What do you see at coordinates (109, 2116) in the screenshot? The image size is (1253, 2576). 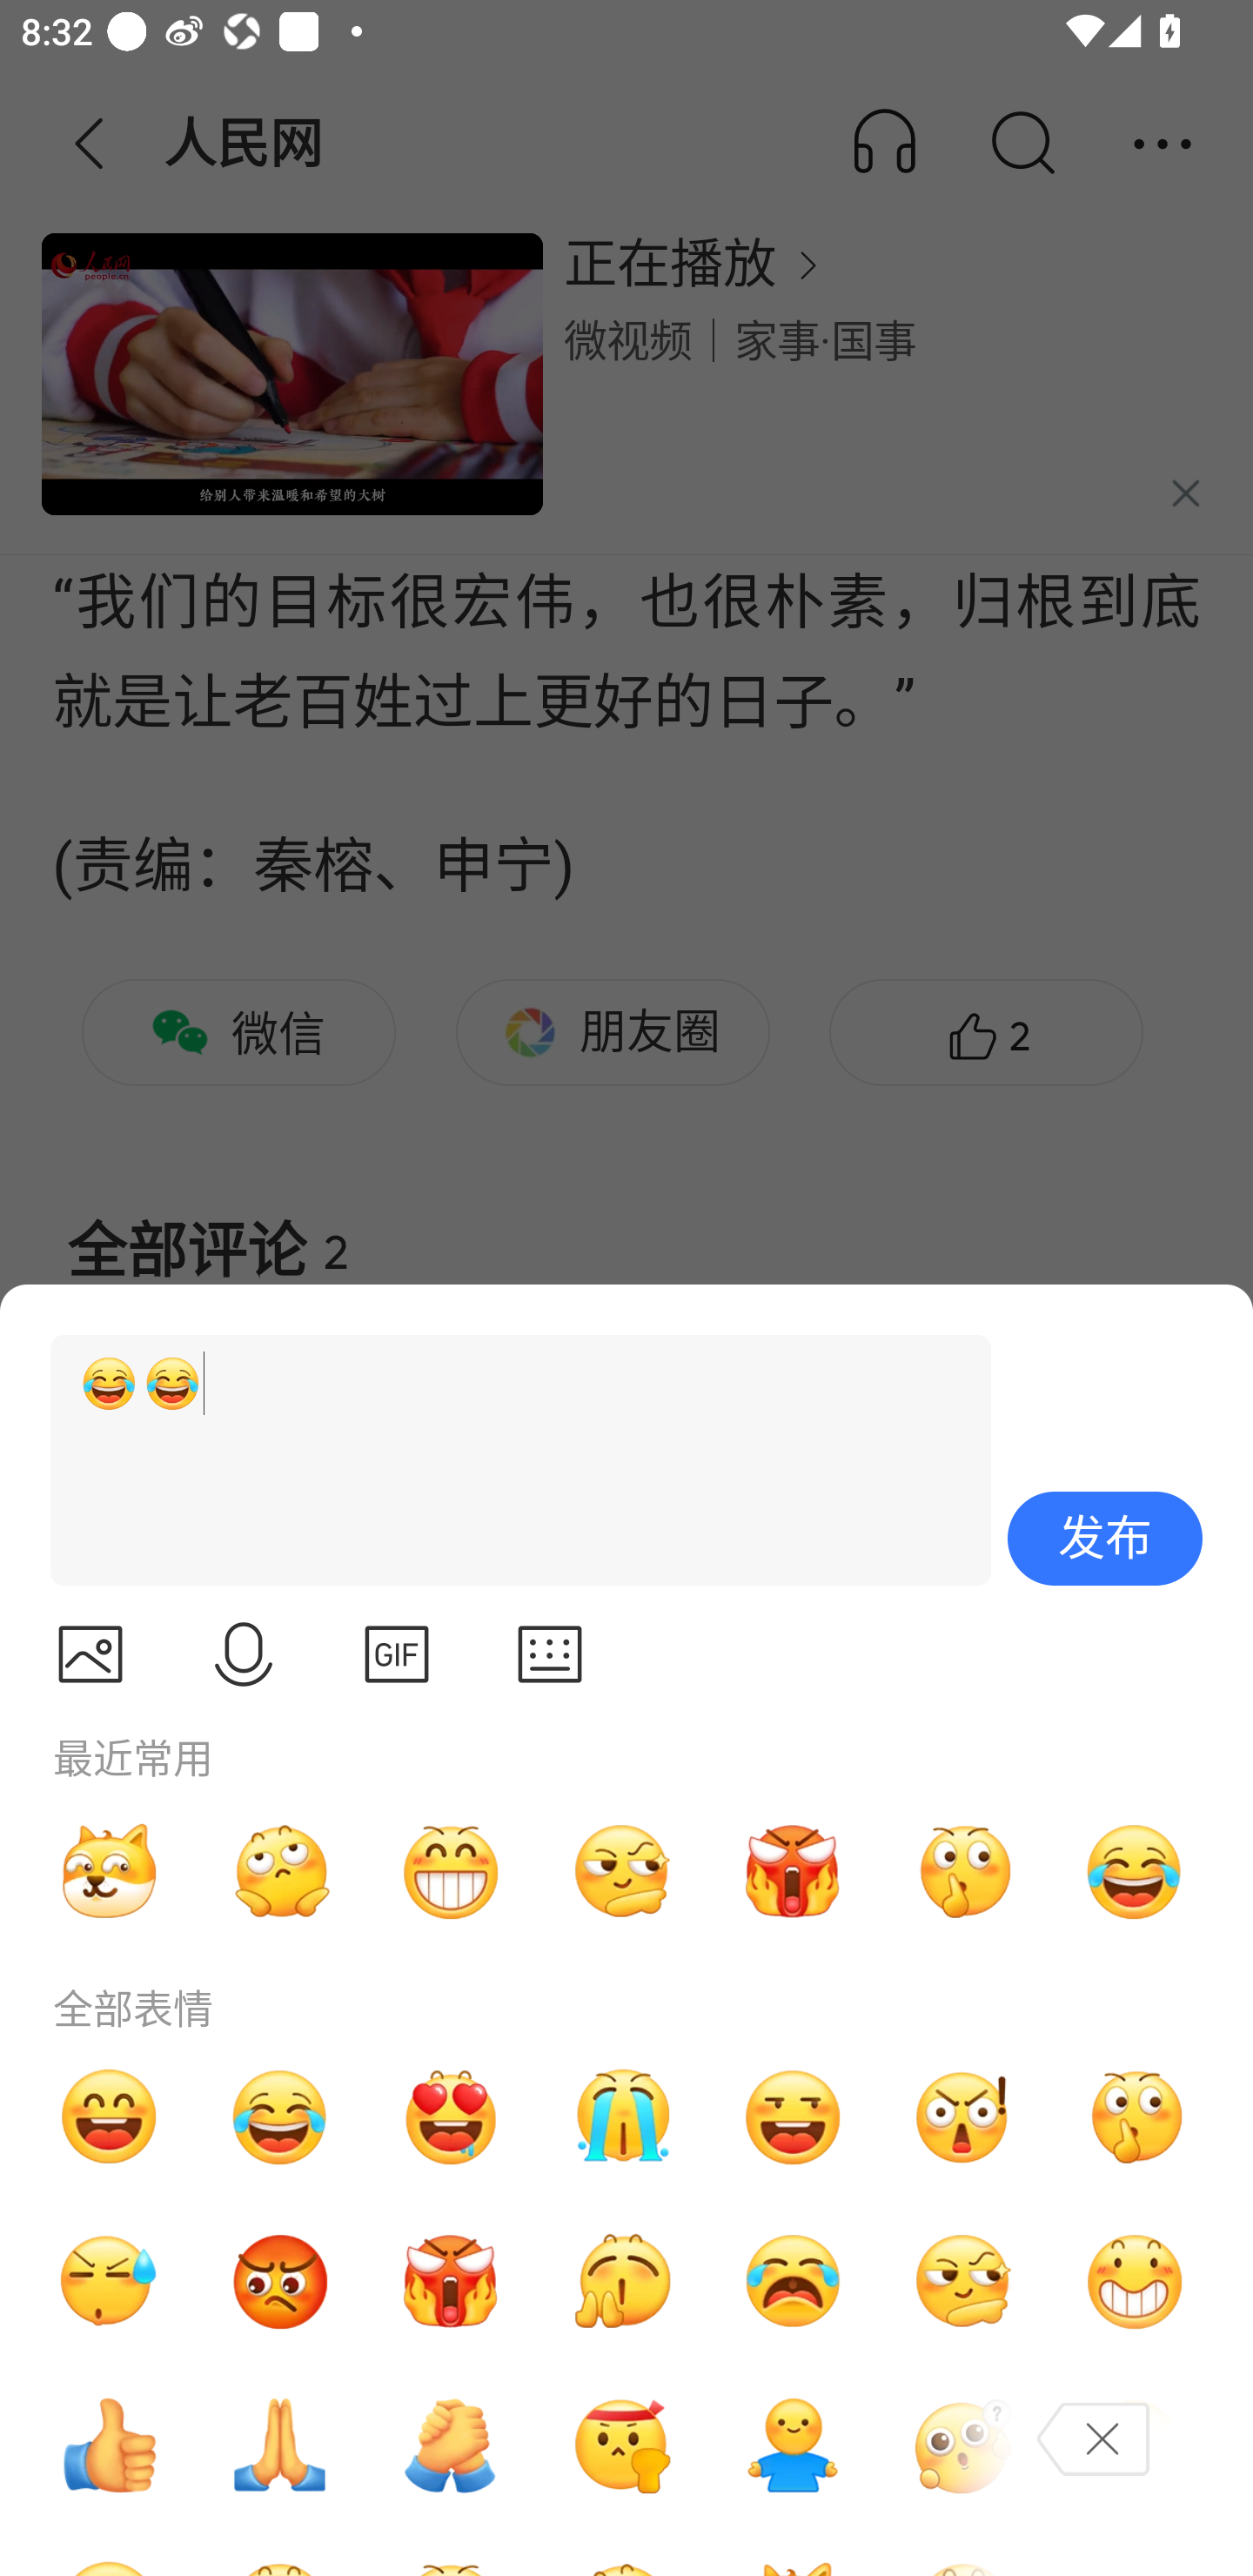 I see `哈哈` at bounding box center [109, 2116].